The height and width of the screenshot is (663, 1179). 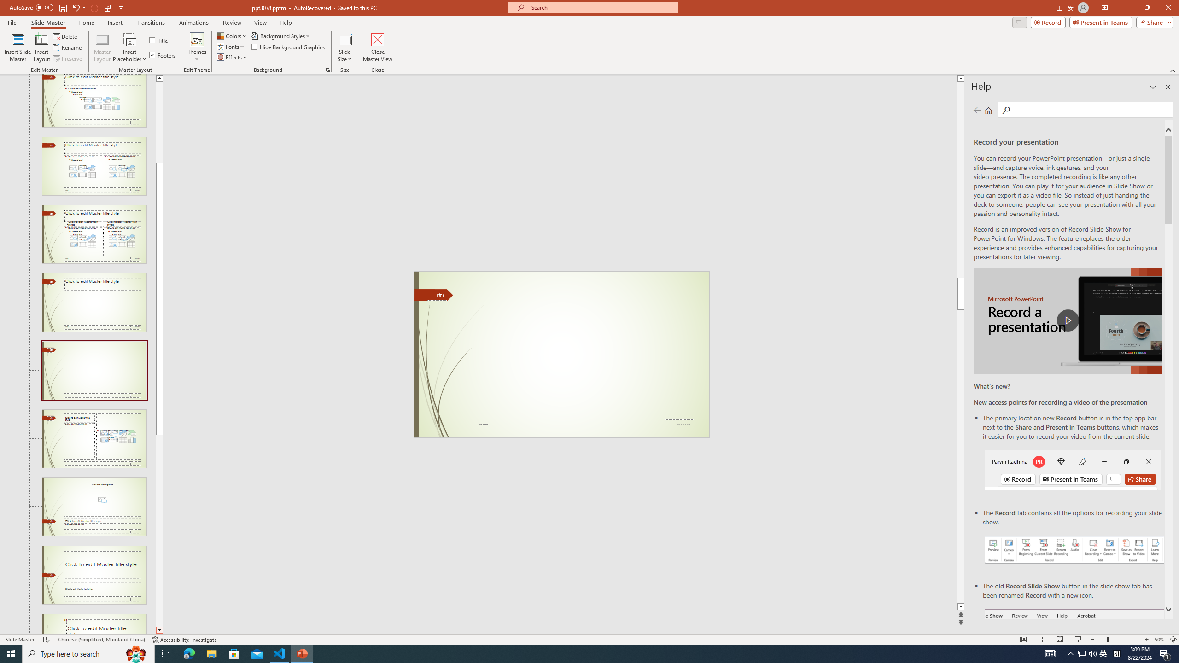 I want to click on Line down, so click(x=159, y=630).